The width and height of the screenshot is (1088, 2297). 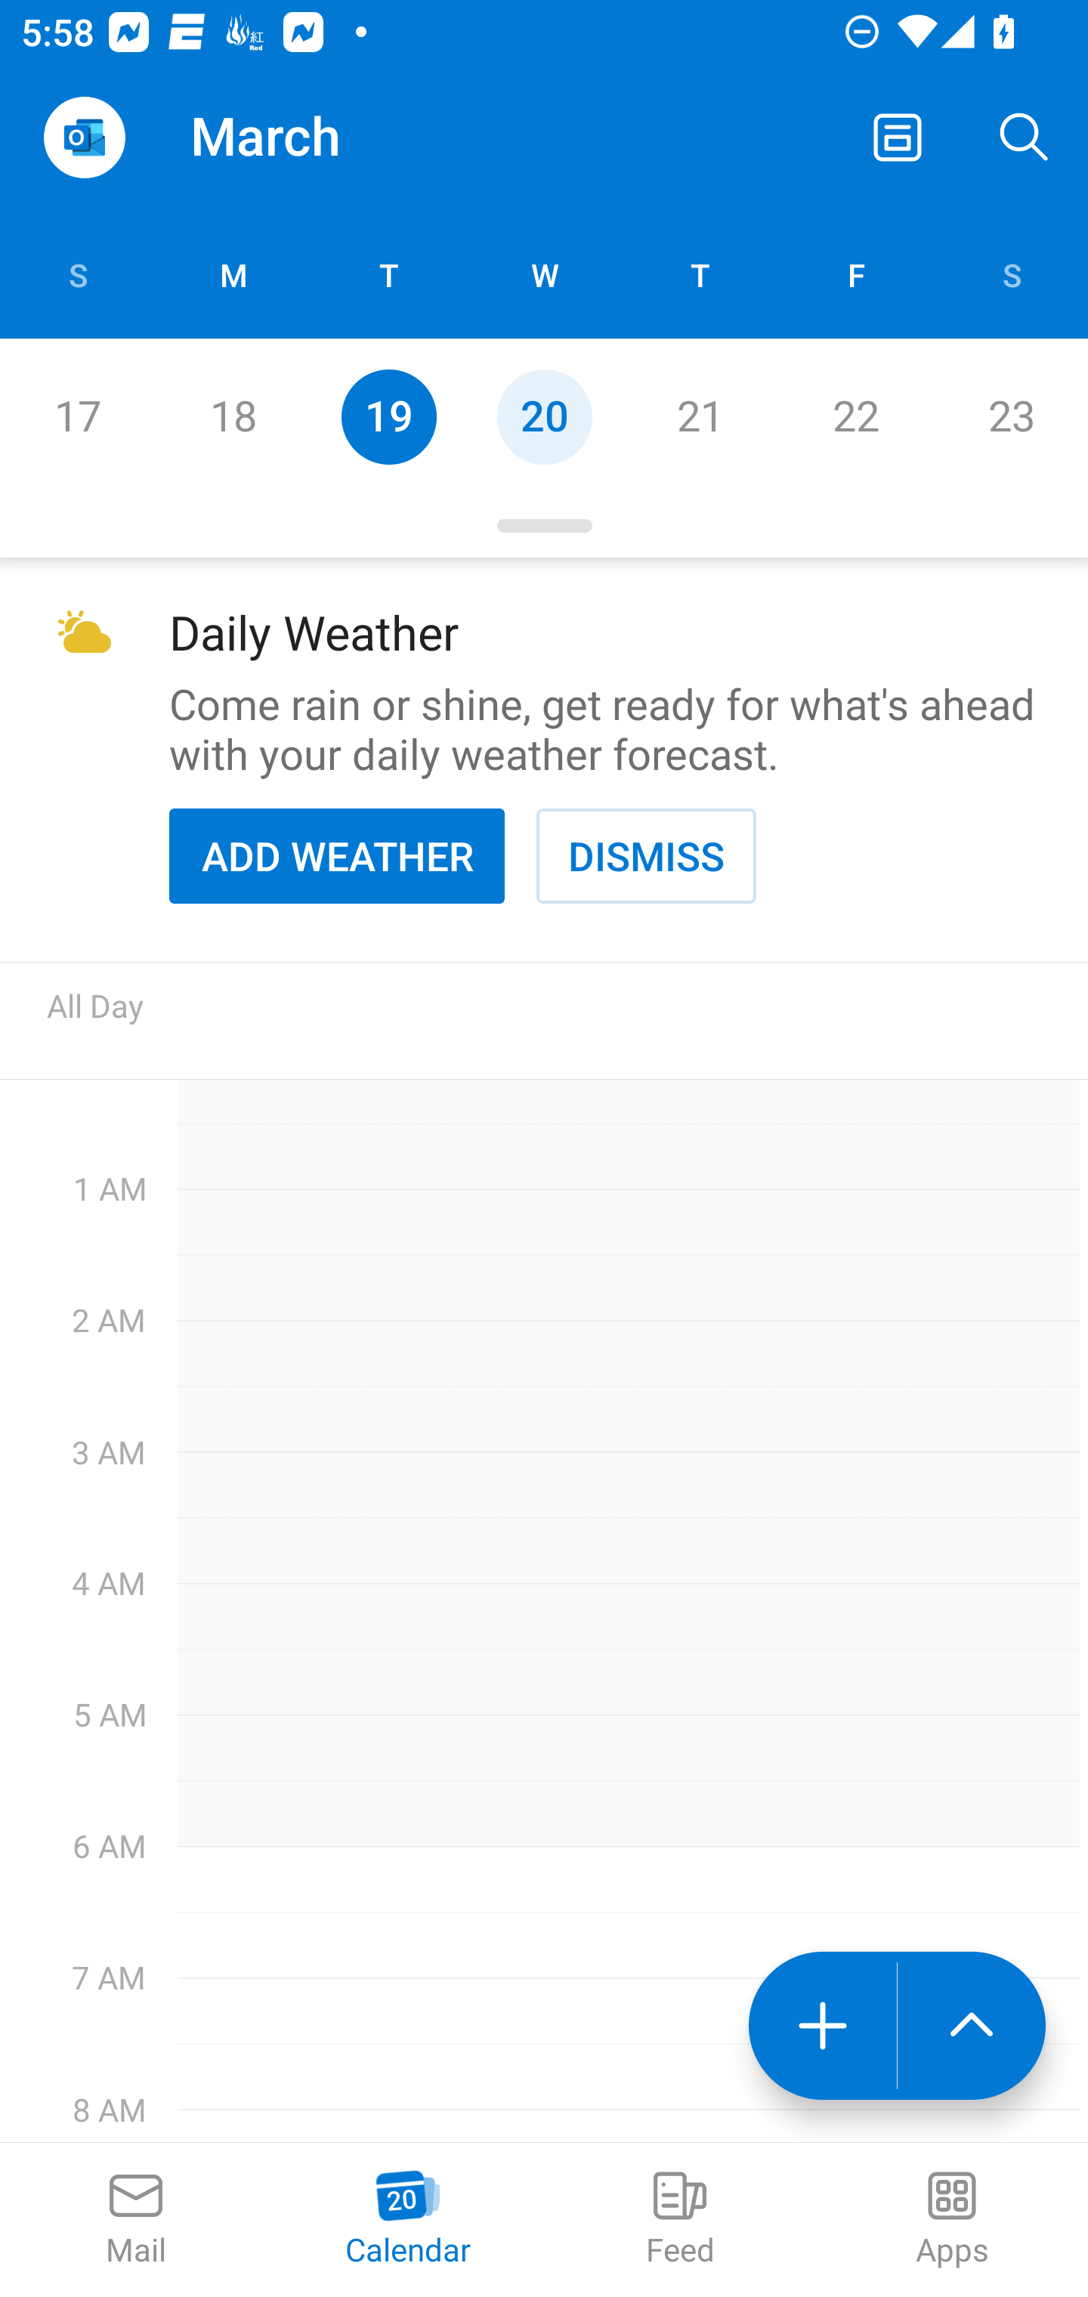 I want to click on Feed, so click(x=680, y=2220).